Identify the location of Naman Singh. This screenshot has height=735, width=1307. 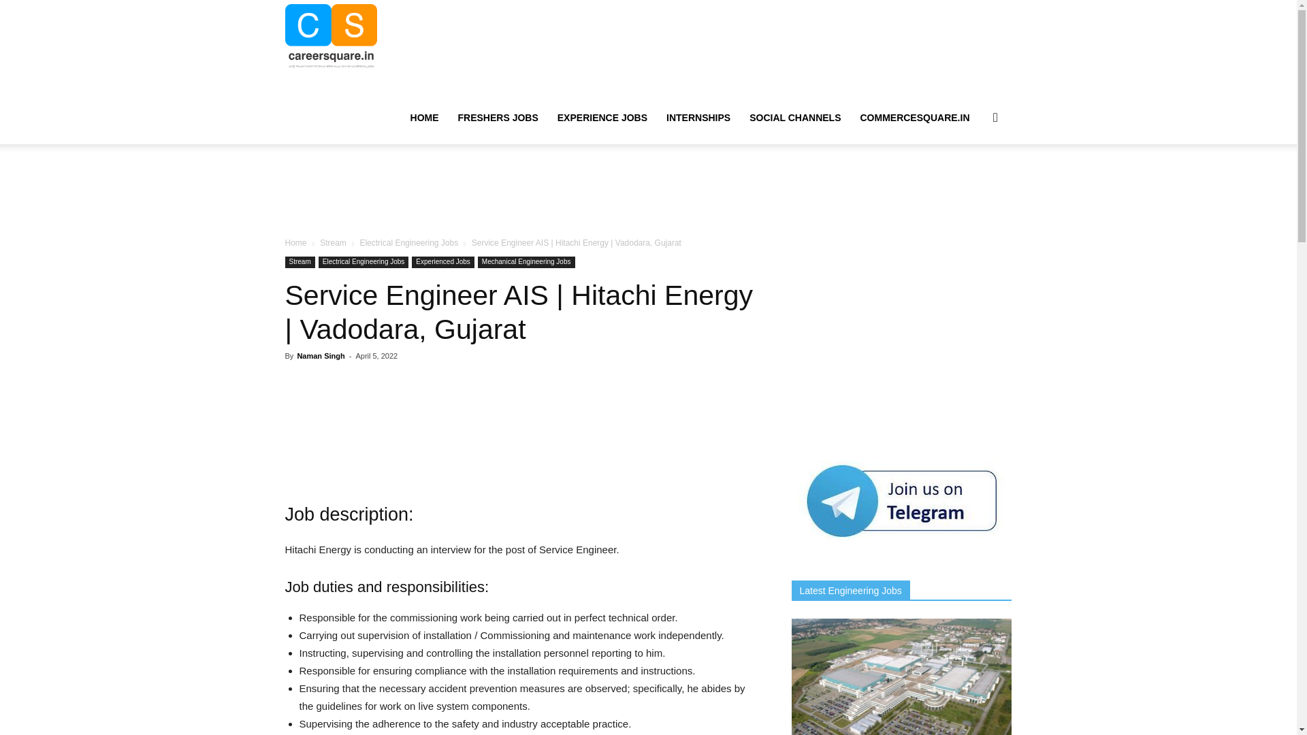
(320, 356).